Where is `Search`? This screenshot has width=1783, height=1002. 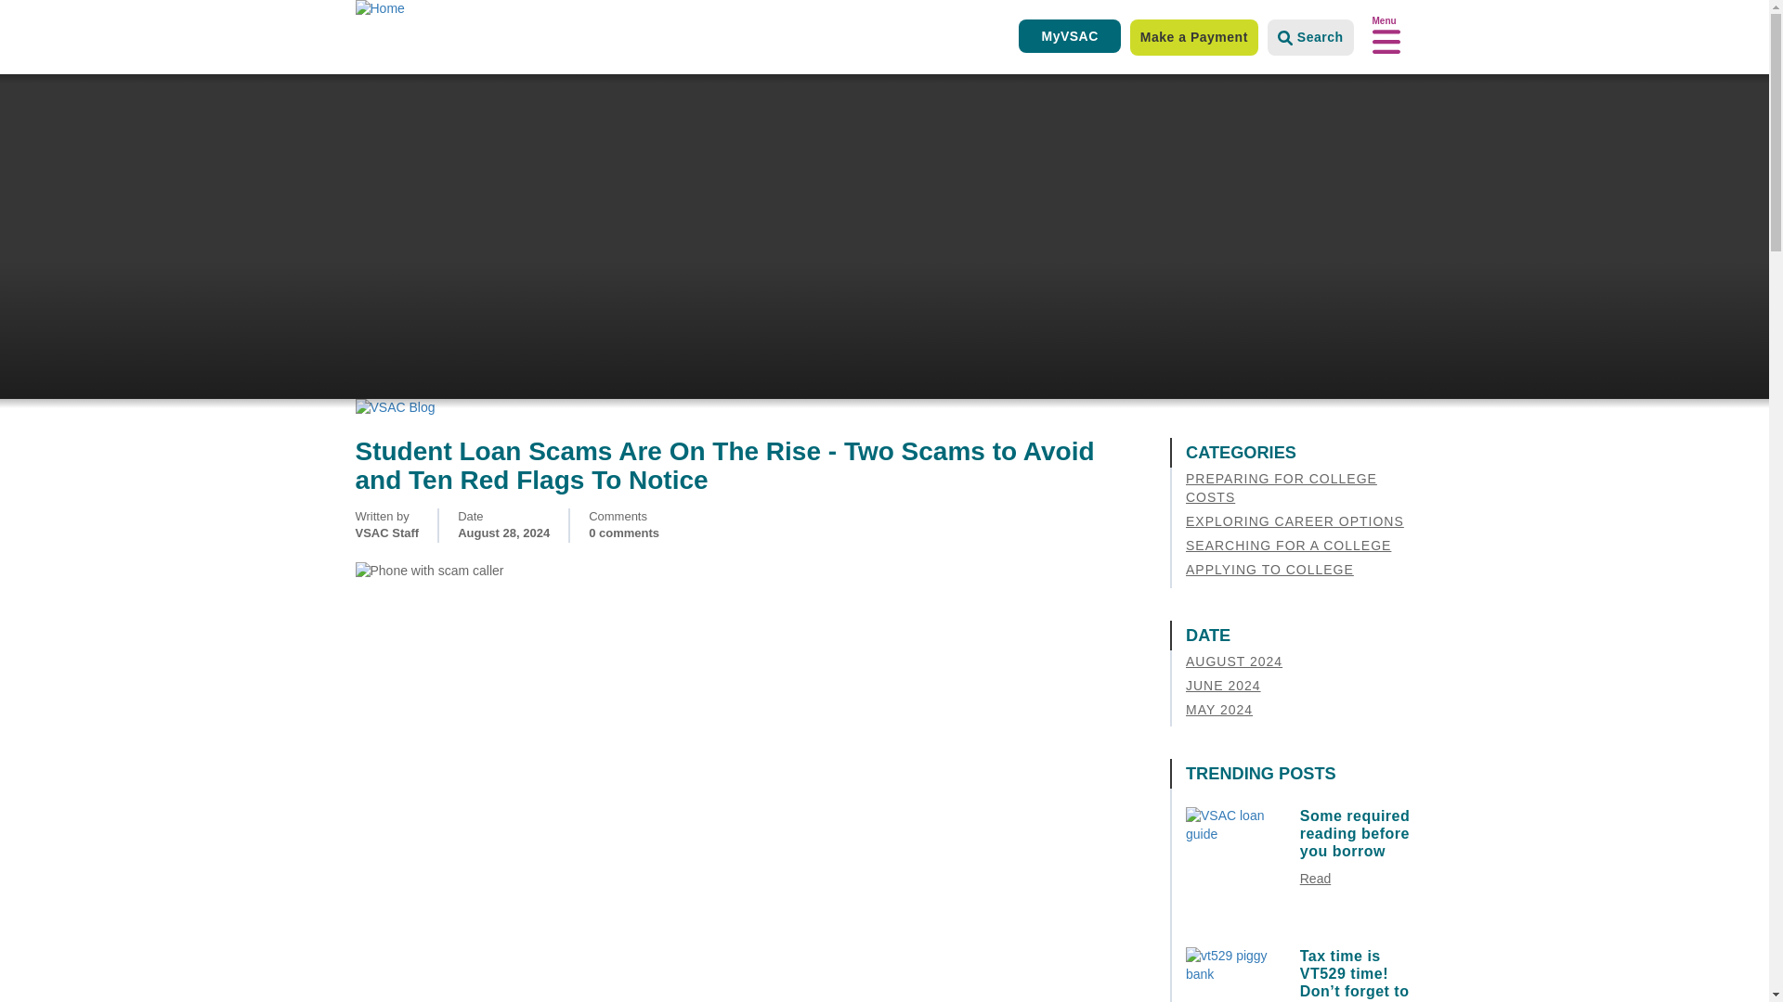
Search is located at coordinates (1310, 37).